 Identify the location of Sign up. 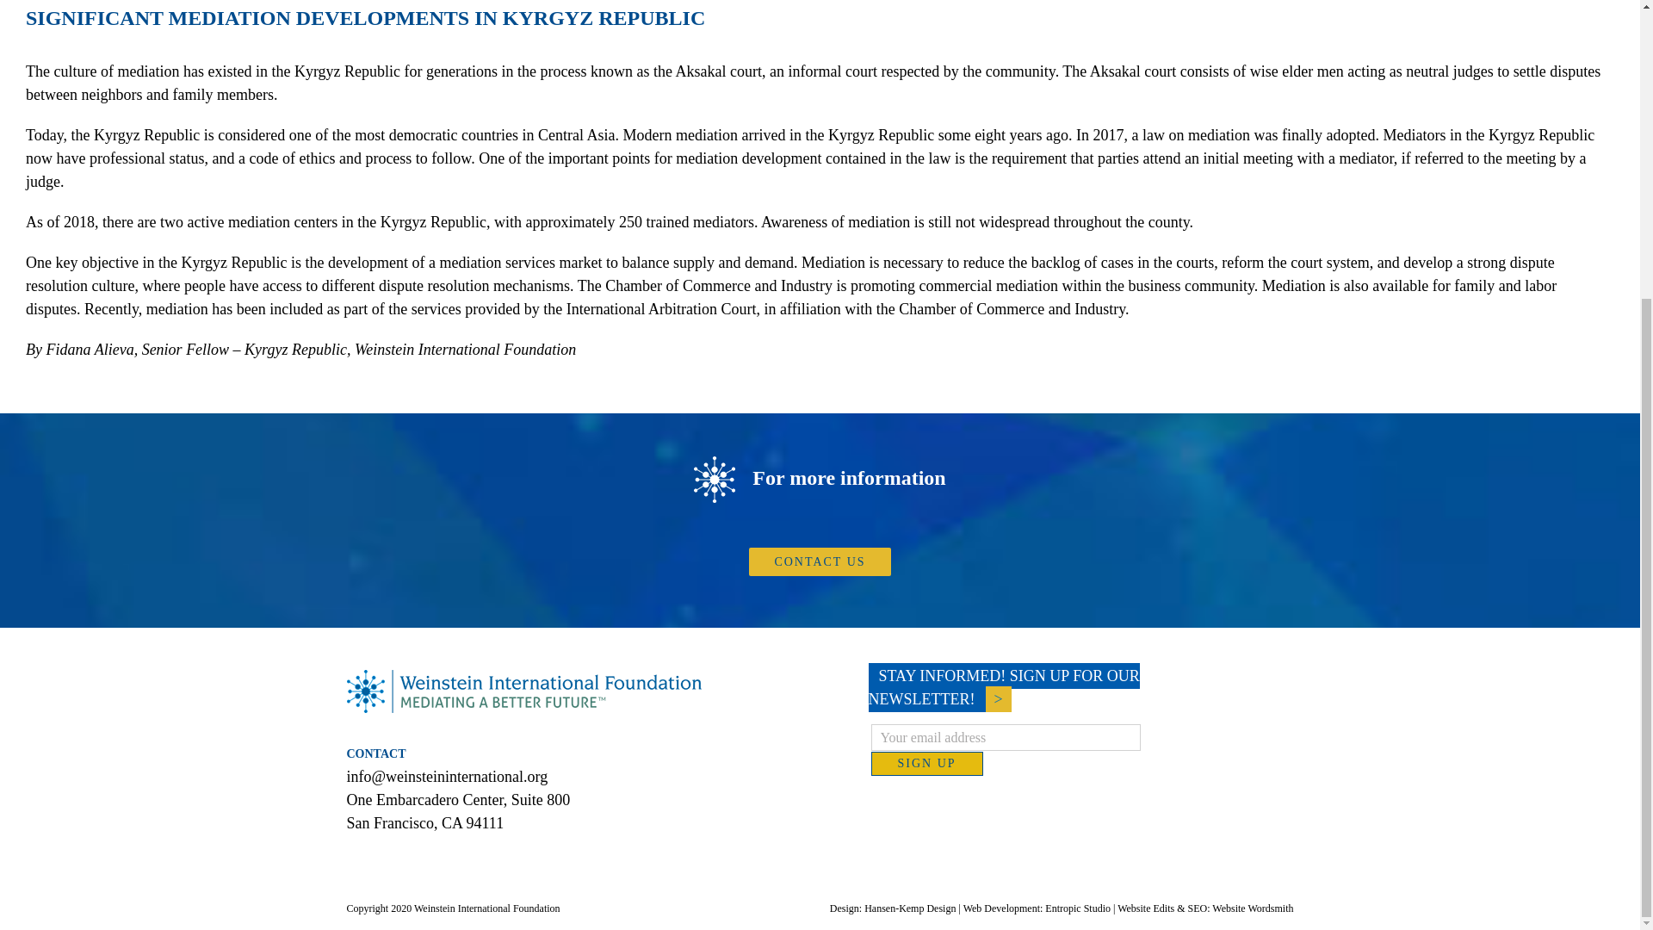
(926, 763).